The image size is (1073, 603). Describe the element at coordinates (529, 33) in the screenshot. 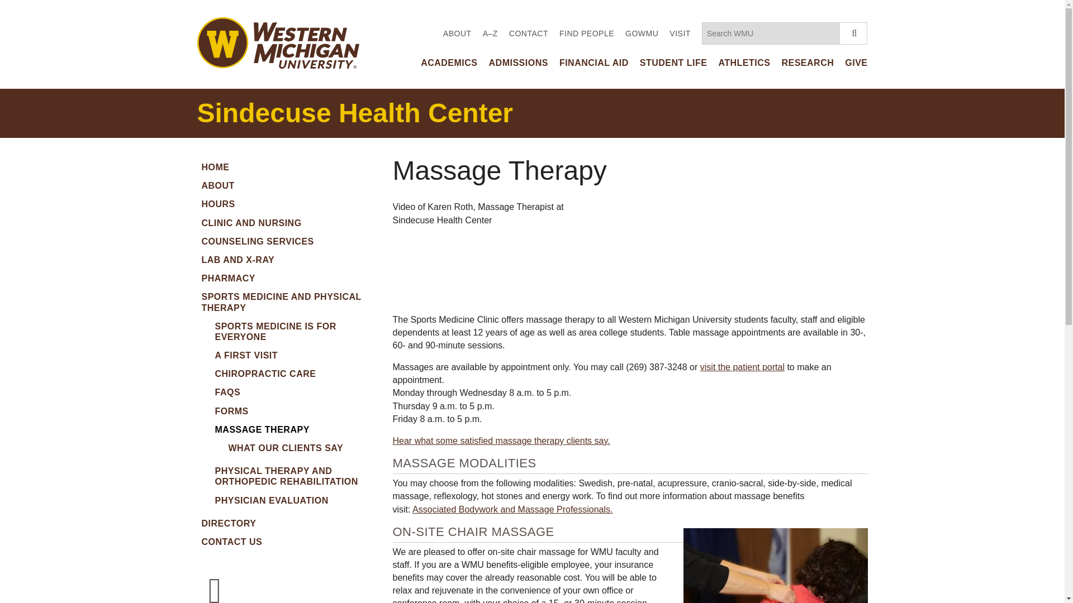

I see `CONTACT` at that location.